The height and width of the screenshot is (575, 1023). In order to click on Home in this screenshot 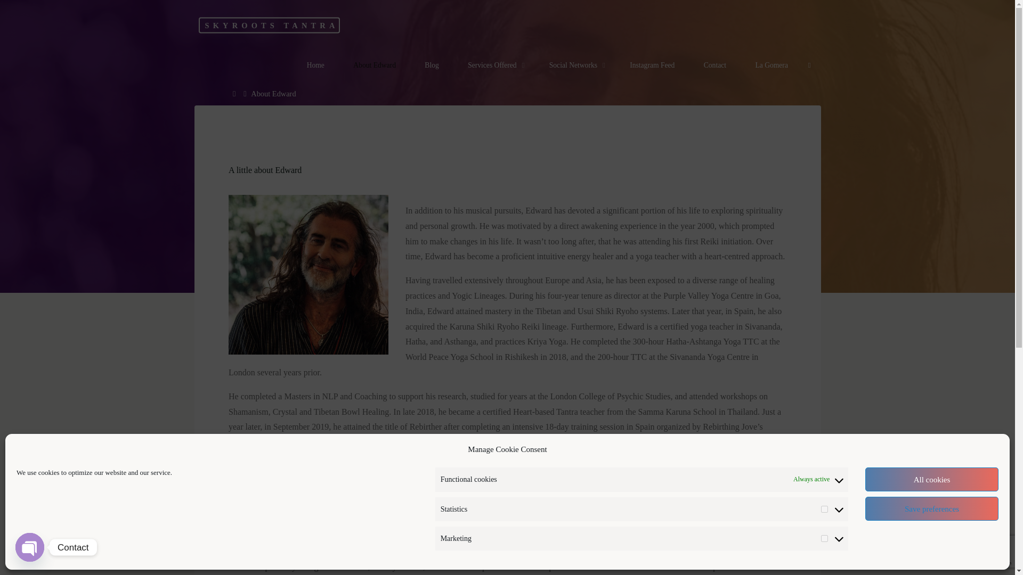, I will do `click(236, 94)`.